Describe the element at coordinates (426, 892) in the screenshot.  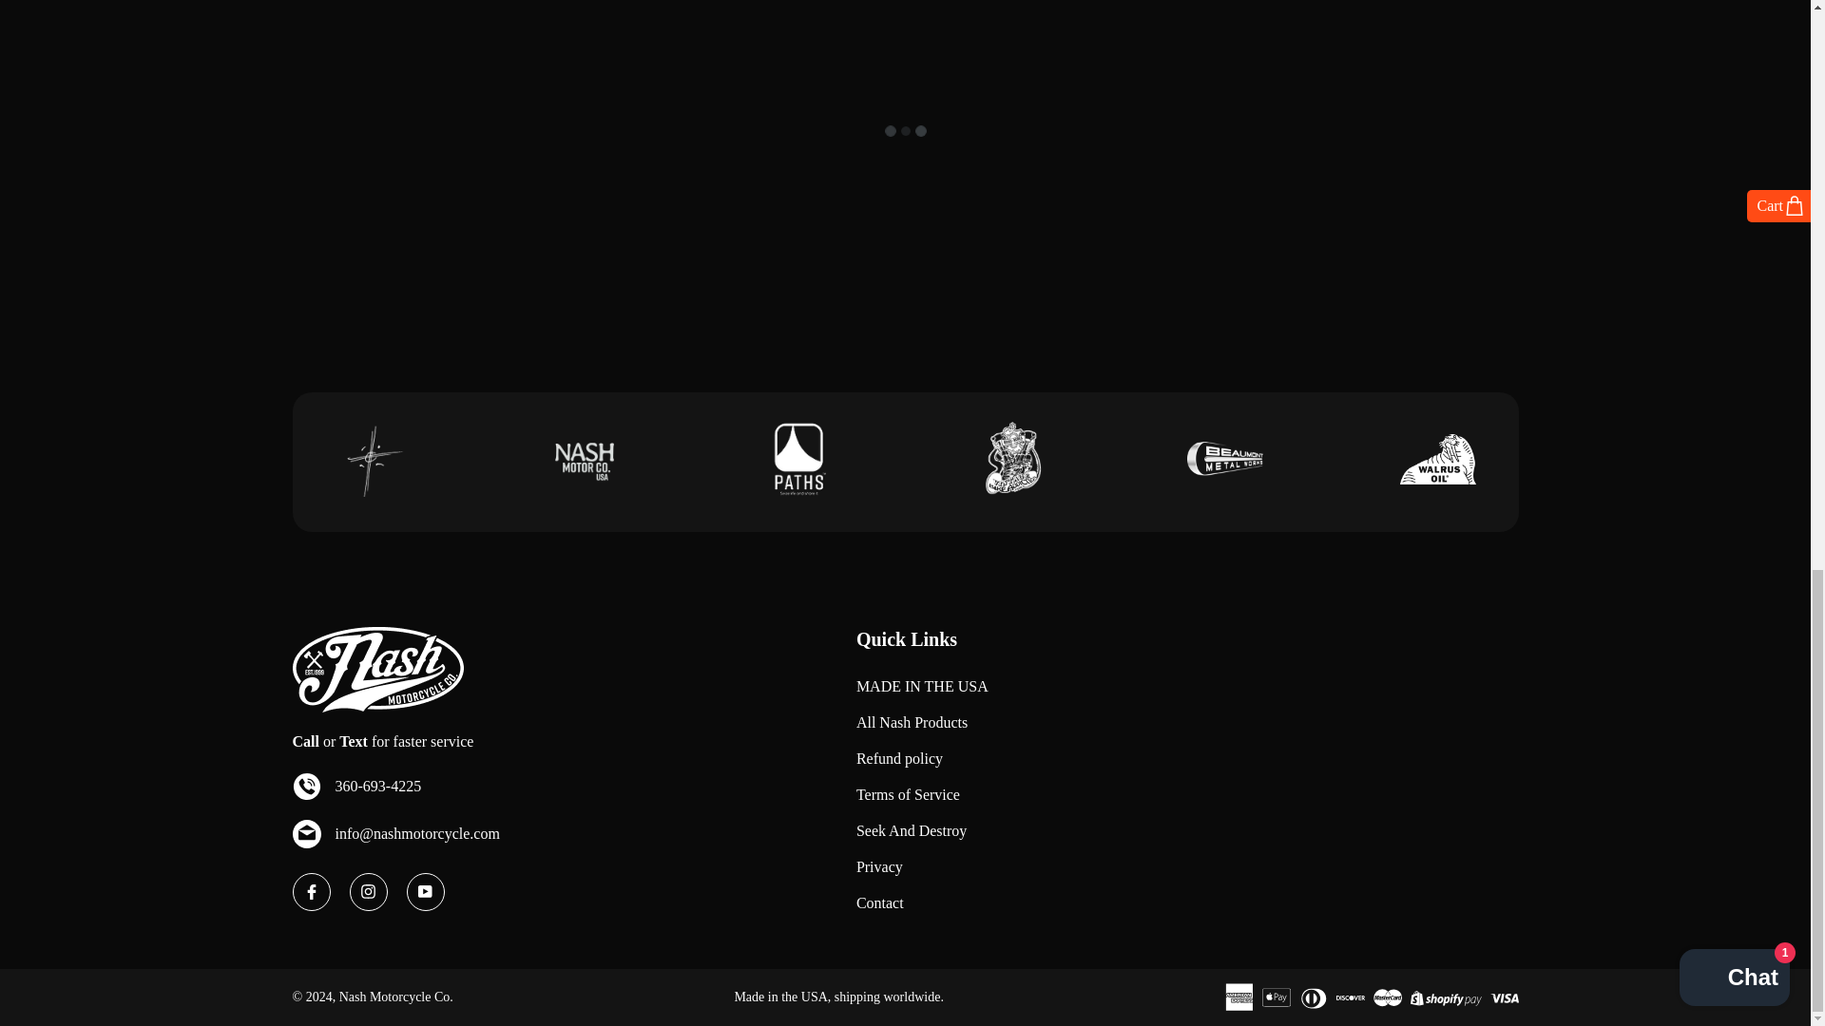
I see `Nash Motorcycle Co. on YouTube` at that location.